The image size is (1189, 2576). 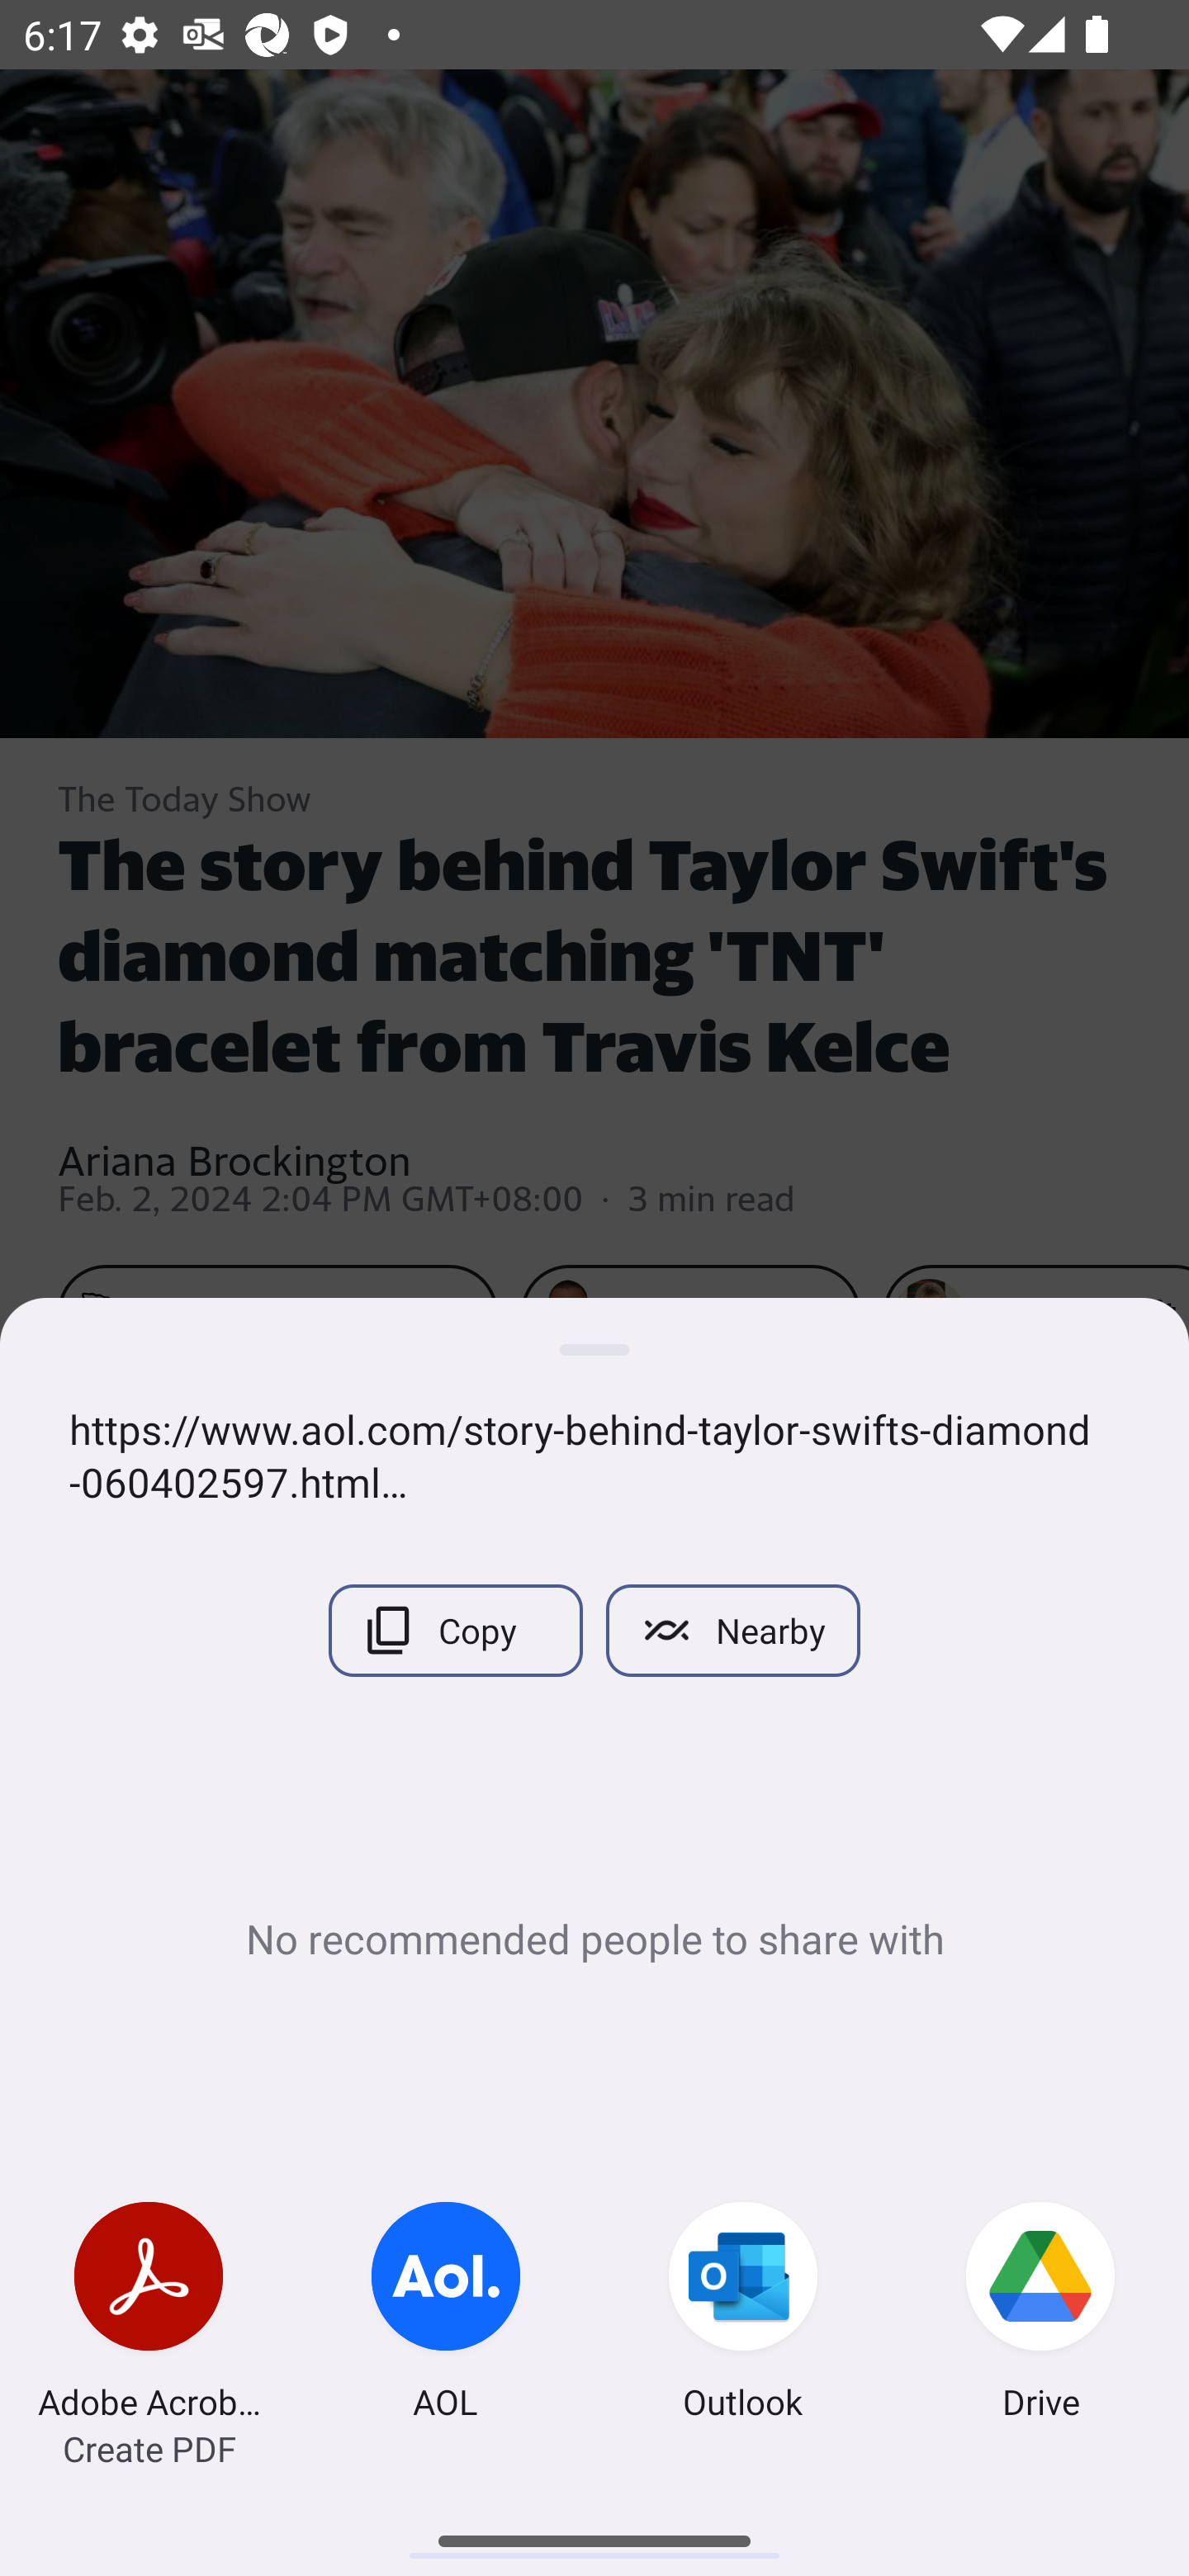 I want to click on AOL, so click(x=446, y=2315).